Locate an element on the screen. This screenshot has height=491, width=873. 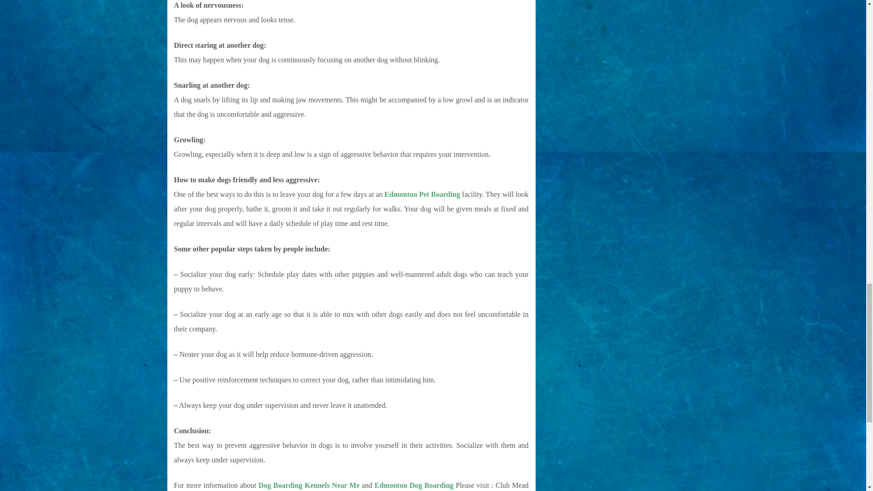
Dog Boarding Kennels Near Me is located at coordinates (309, 485).